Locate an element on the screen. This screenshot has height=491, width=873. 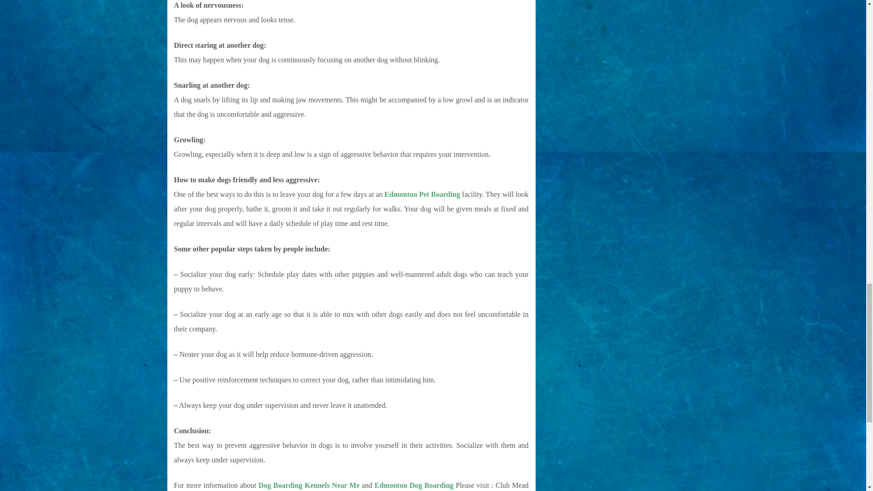
Dog Boarding Kennels Near Me is located at coordinates (309, 485).